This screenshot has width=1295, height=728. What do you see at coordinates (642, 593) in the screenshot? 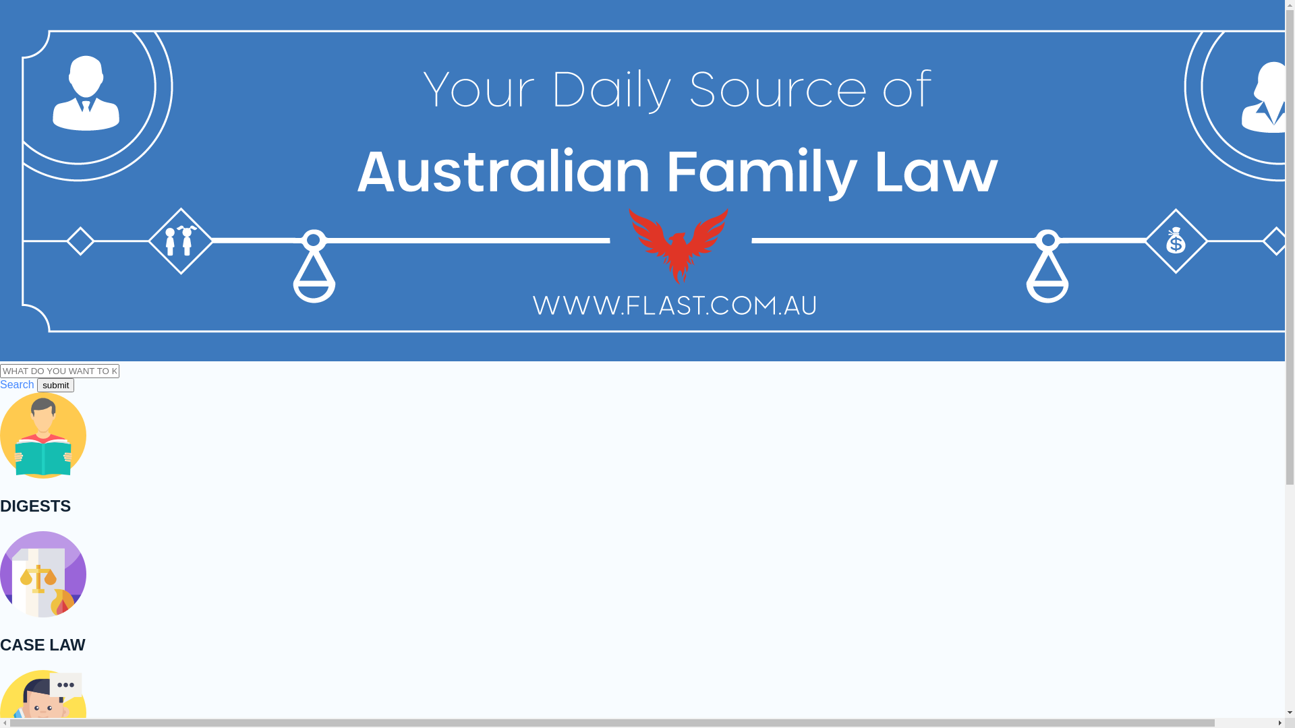
I see `CASE LAW` at bounding box center [642, 593].